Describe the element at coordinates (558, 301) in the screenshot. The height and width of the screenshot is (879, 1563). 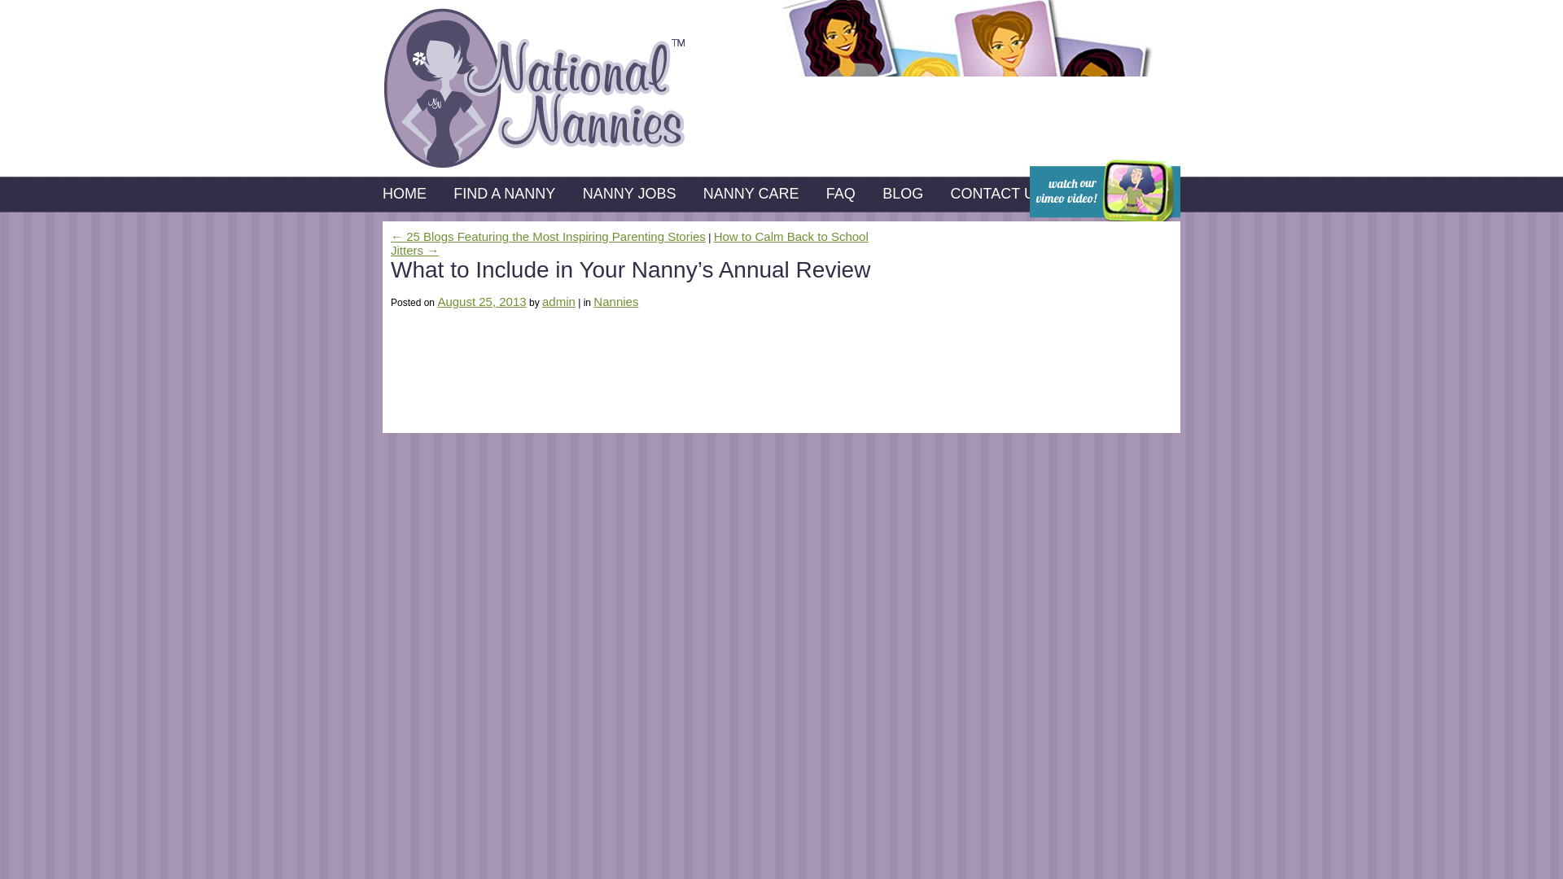
I see `View all posts by admin` at that location.